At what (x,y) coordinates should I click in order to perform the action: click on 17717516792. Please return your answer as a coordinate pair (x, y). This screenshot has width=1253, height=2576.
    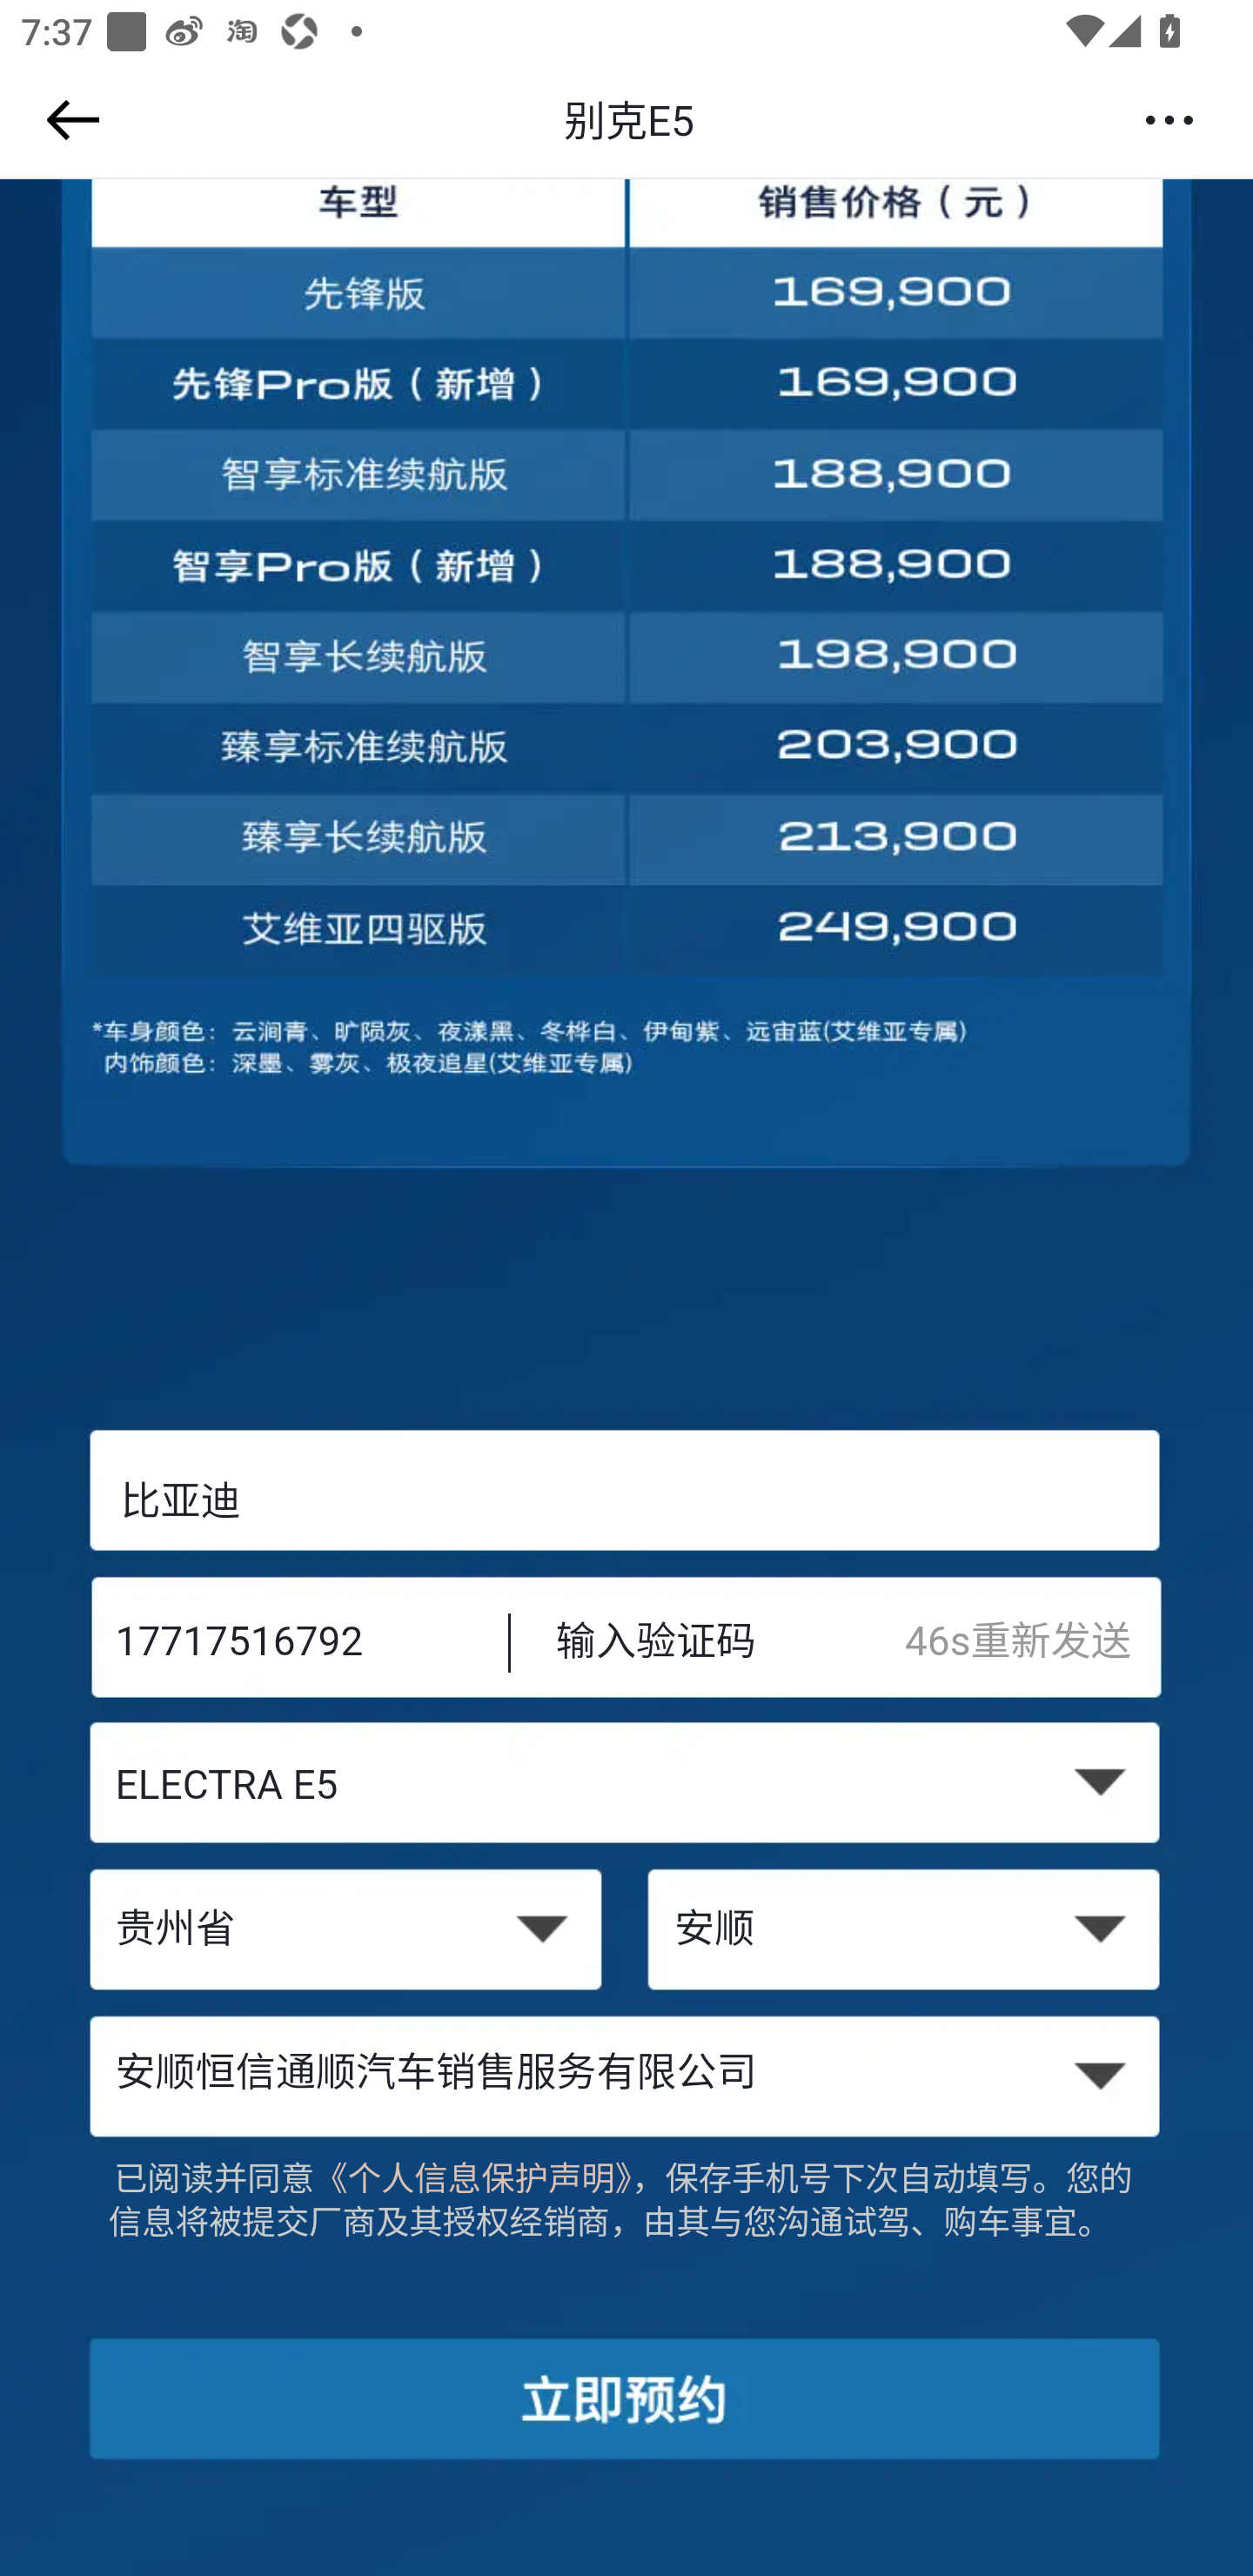
    Looking at the image, I should click on (291, 1645).